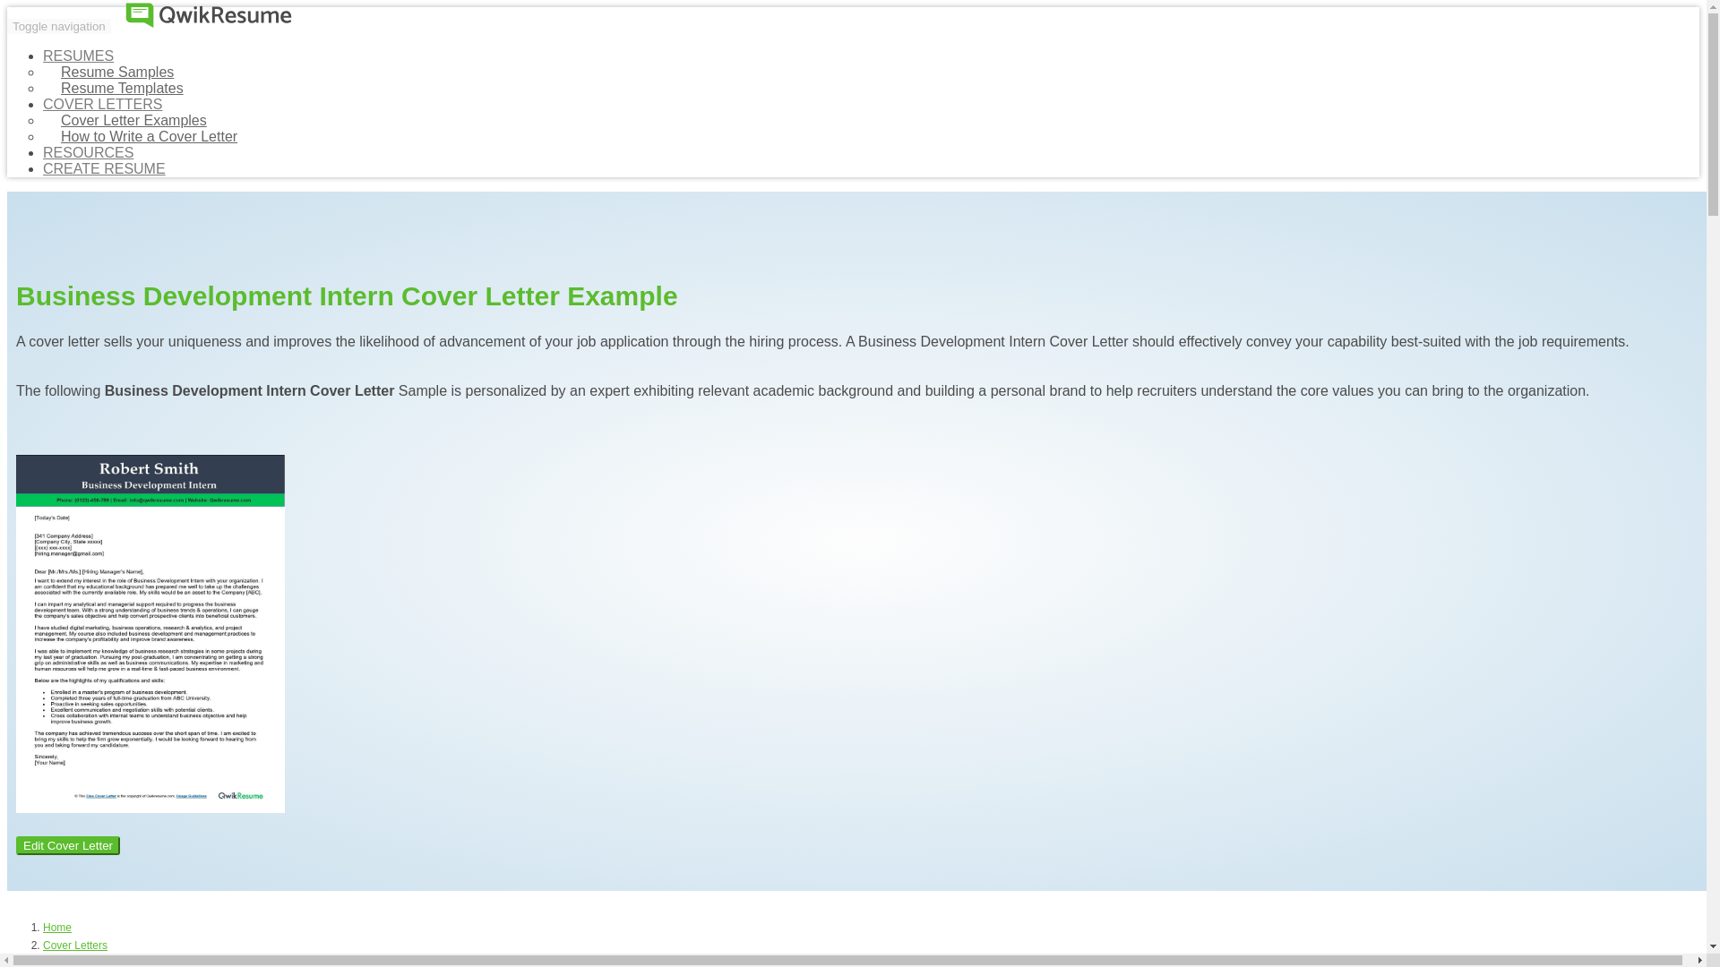 The width and height of the screenshot is (1720, 967). Describe the element at coordinates (75, 945) in the screenshot. I see `Cover Letters` at that location.